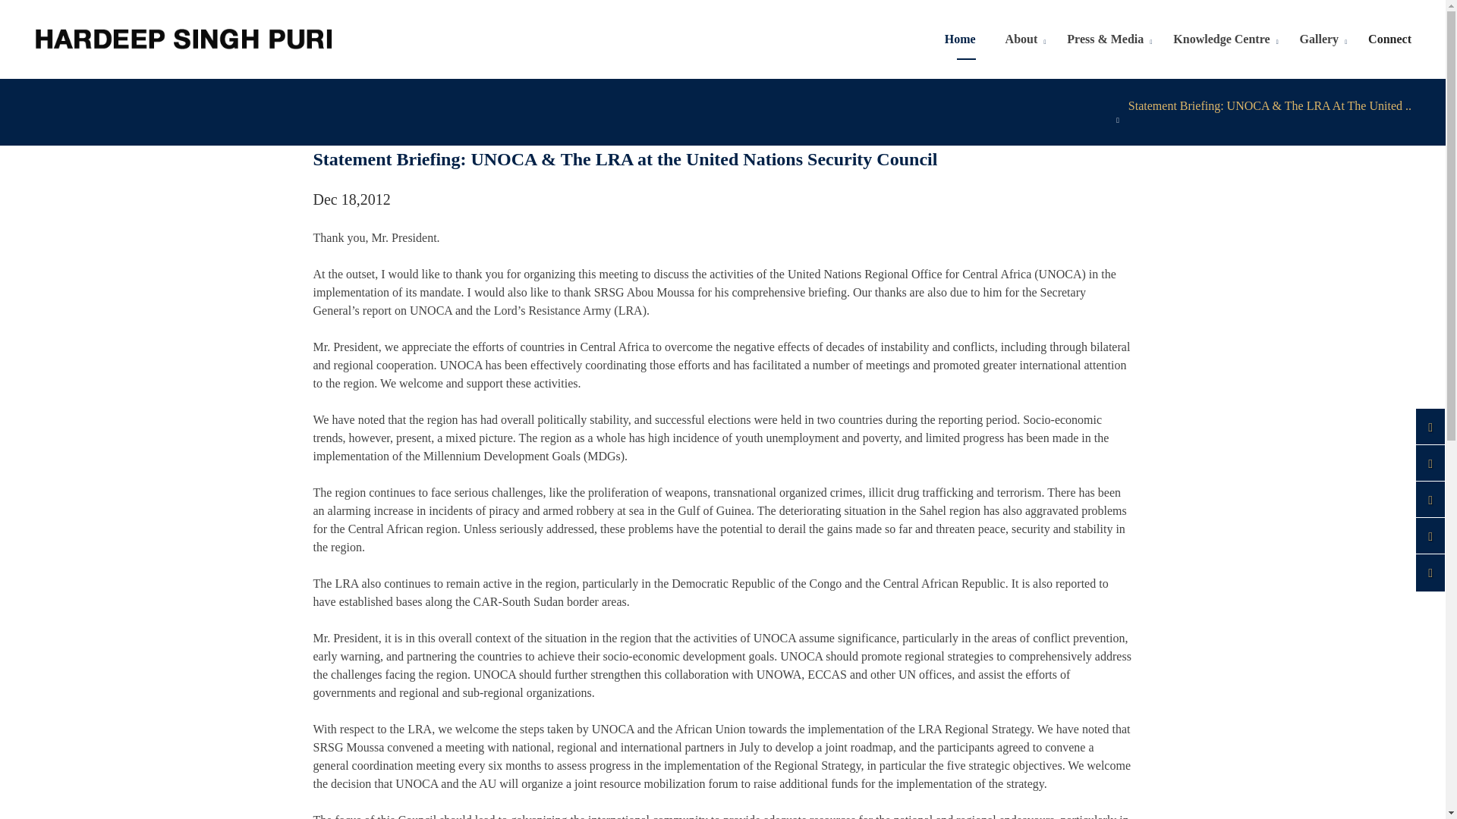  What do you see at coordinates (1220, 39) in the screenshot?
I see `Knowledge Centre` at bounding box center [1220, 39].